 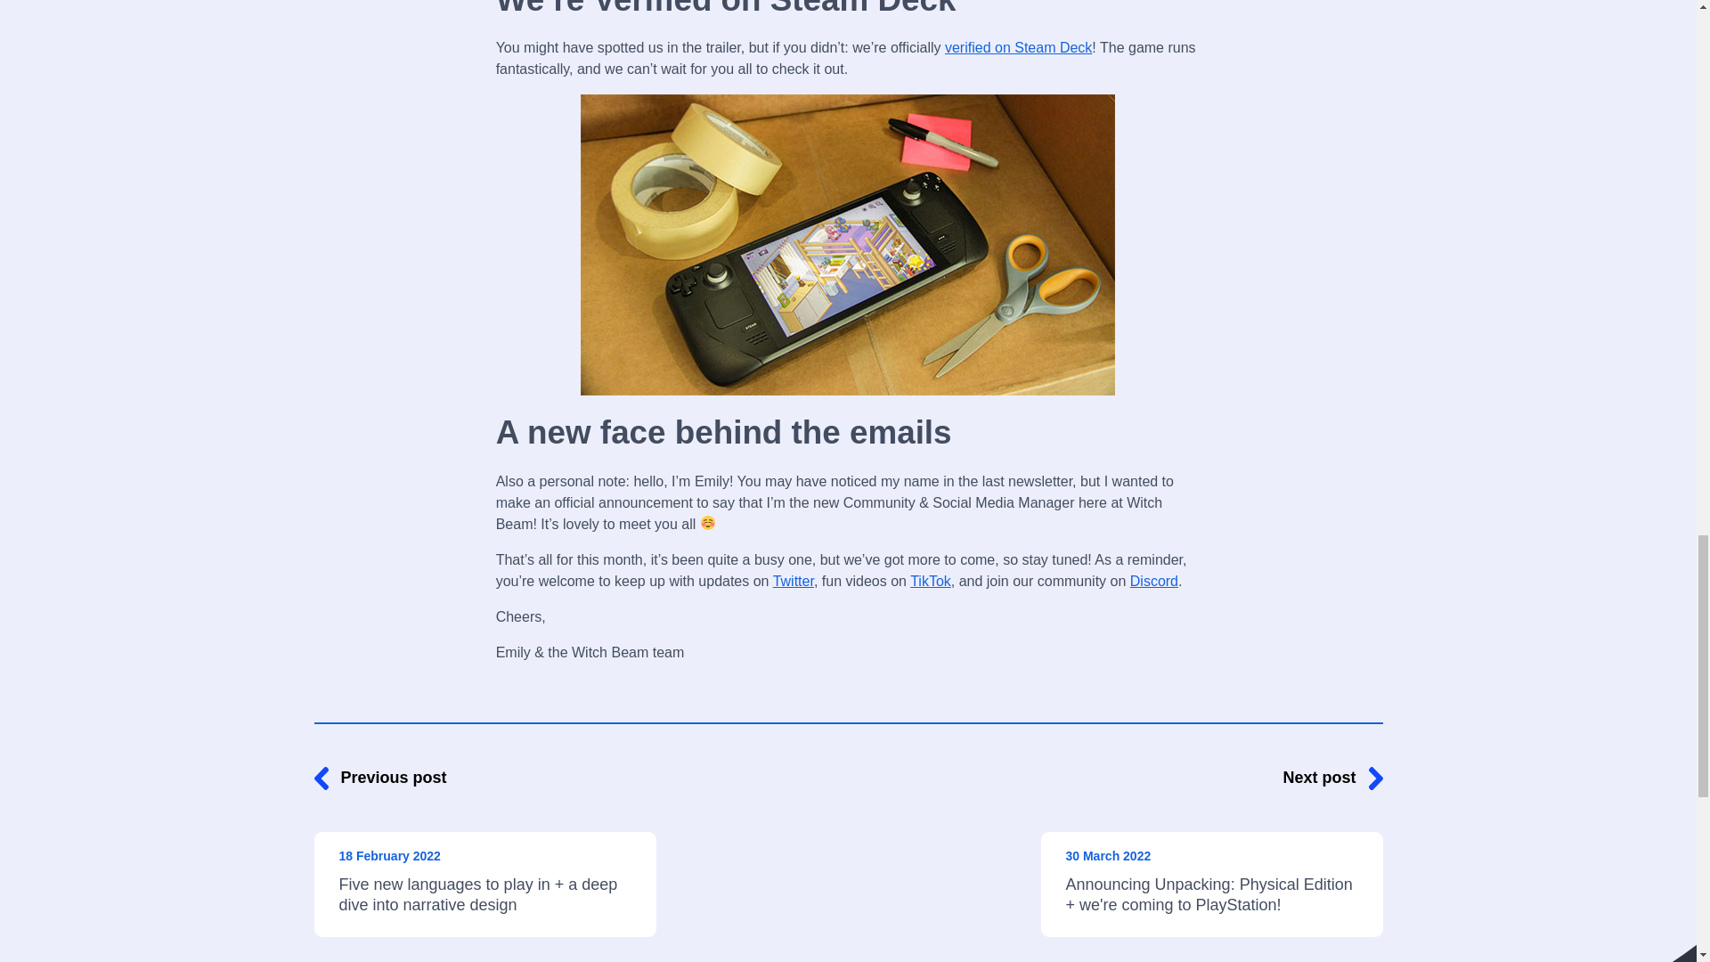 I want to click on Discord, so click(x=1154, y=581).